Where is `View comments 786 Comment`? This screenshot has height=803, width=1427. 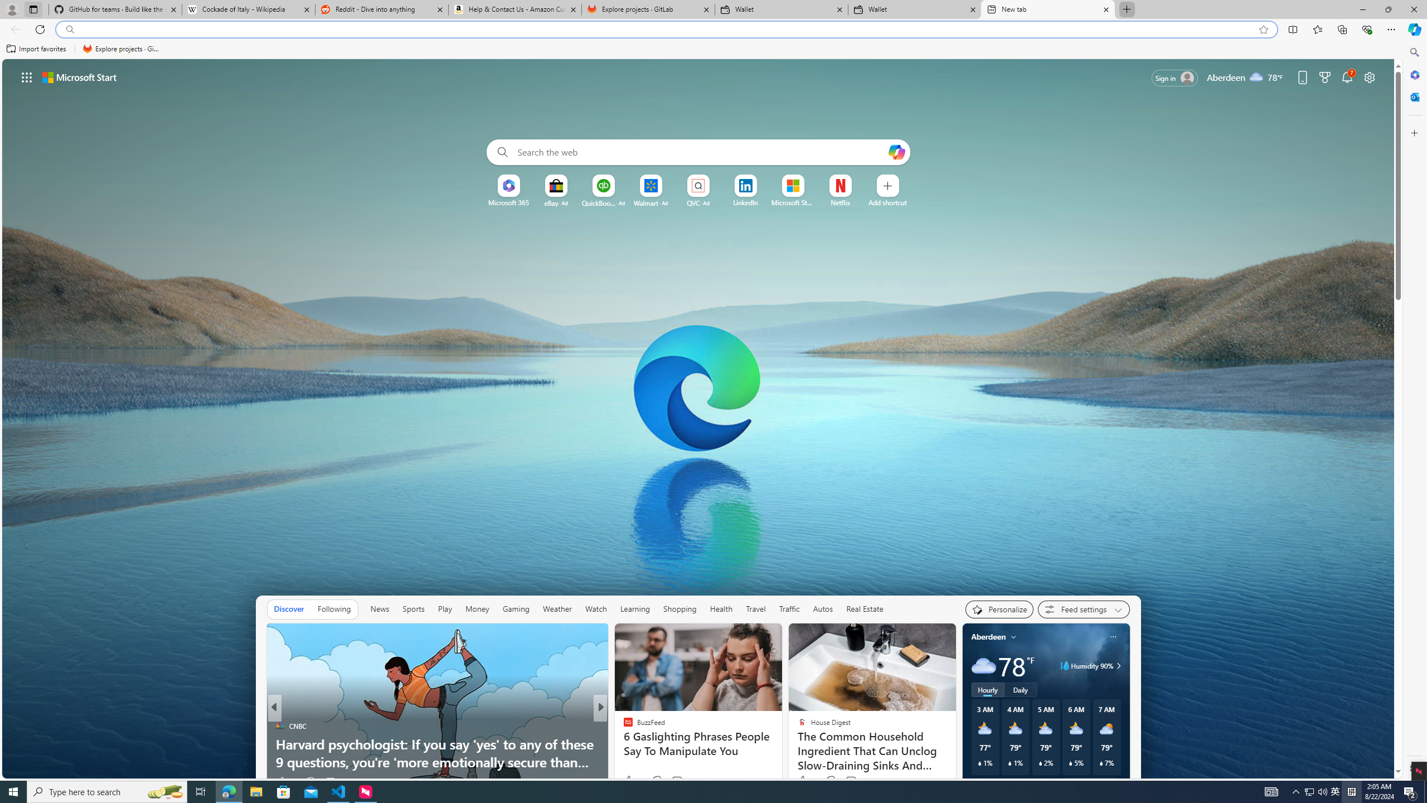 View comments 786 Comment is located at coordinates (330, 782).